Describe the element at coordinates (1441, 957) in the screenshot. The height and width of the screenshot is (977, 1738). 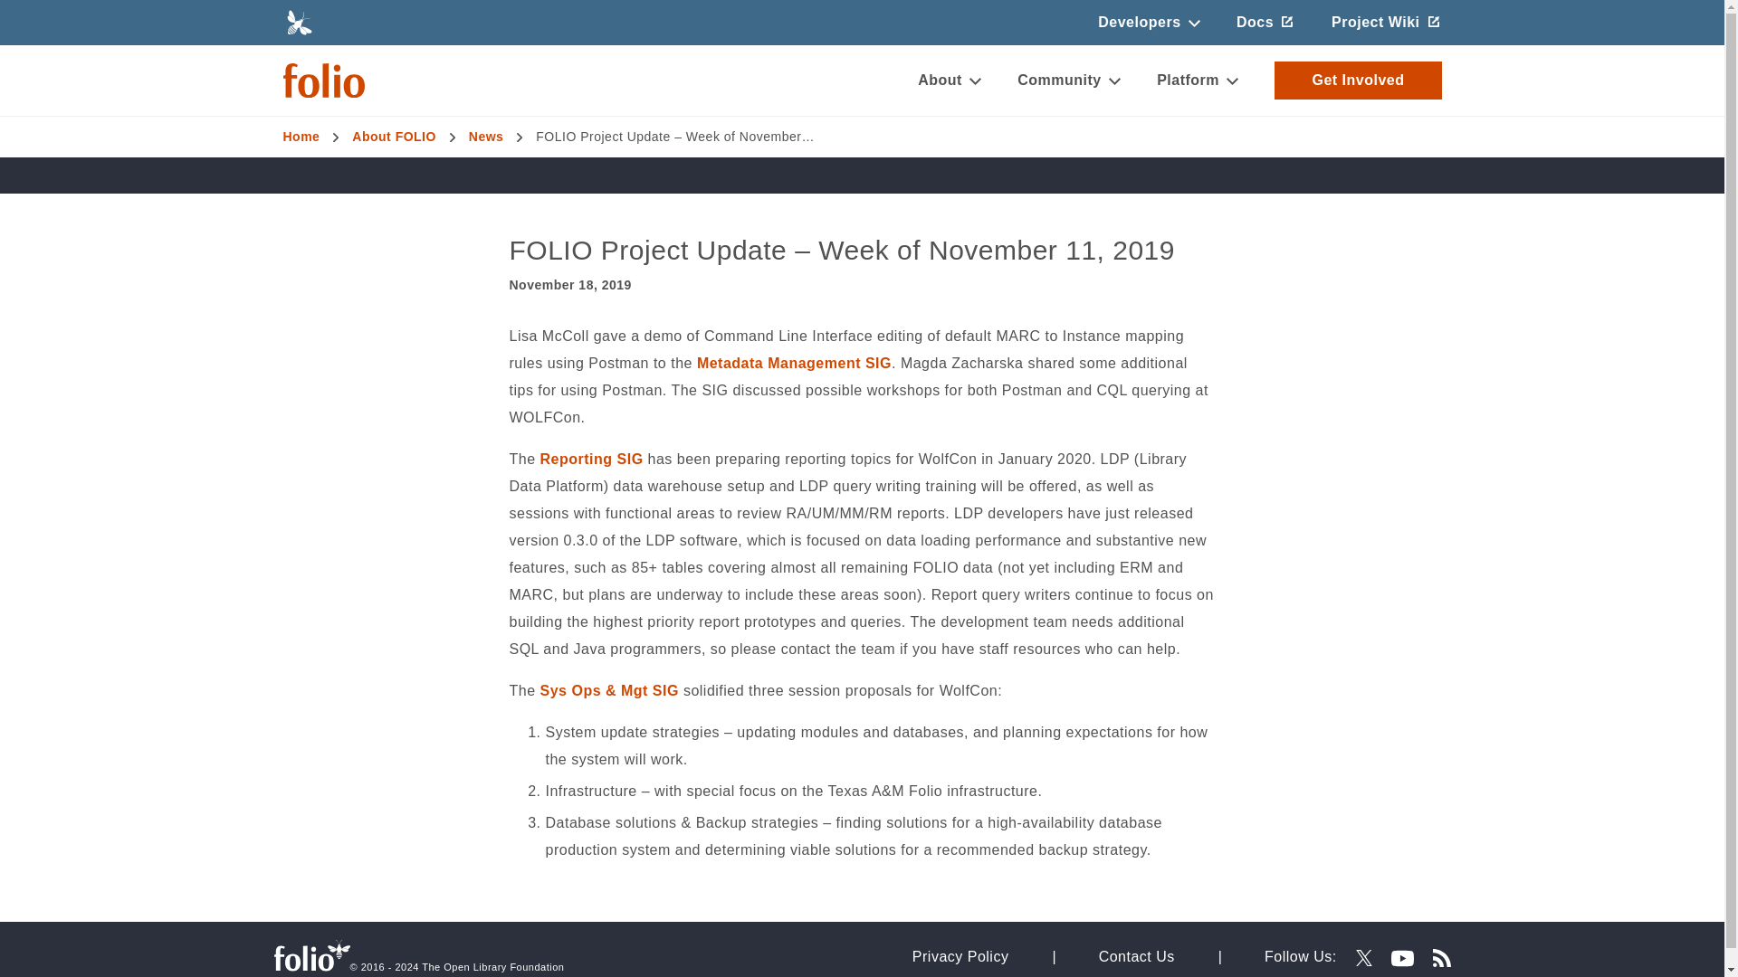
I see `RSS feed` at that location.